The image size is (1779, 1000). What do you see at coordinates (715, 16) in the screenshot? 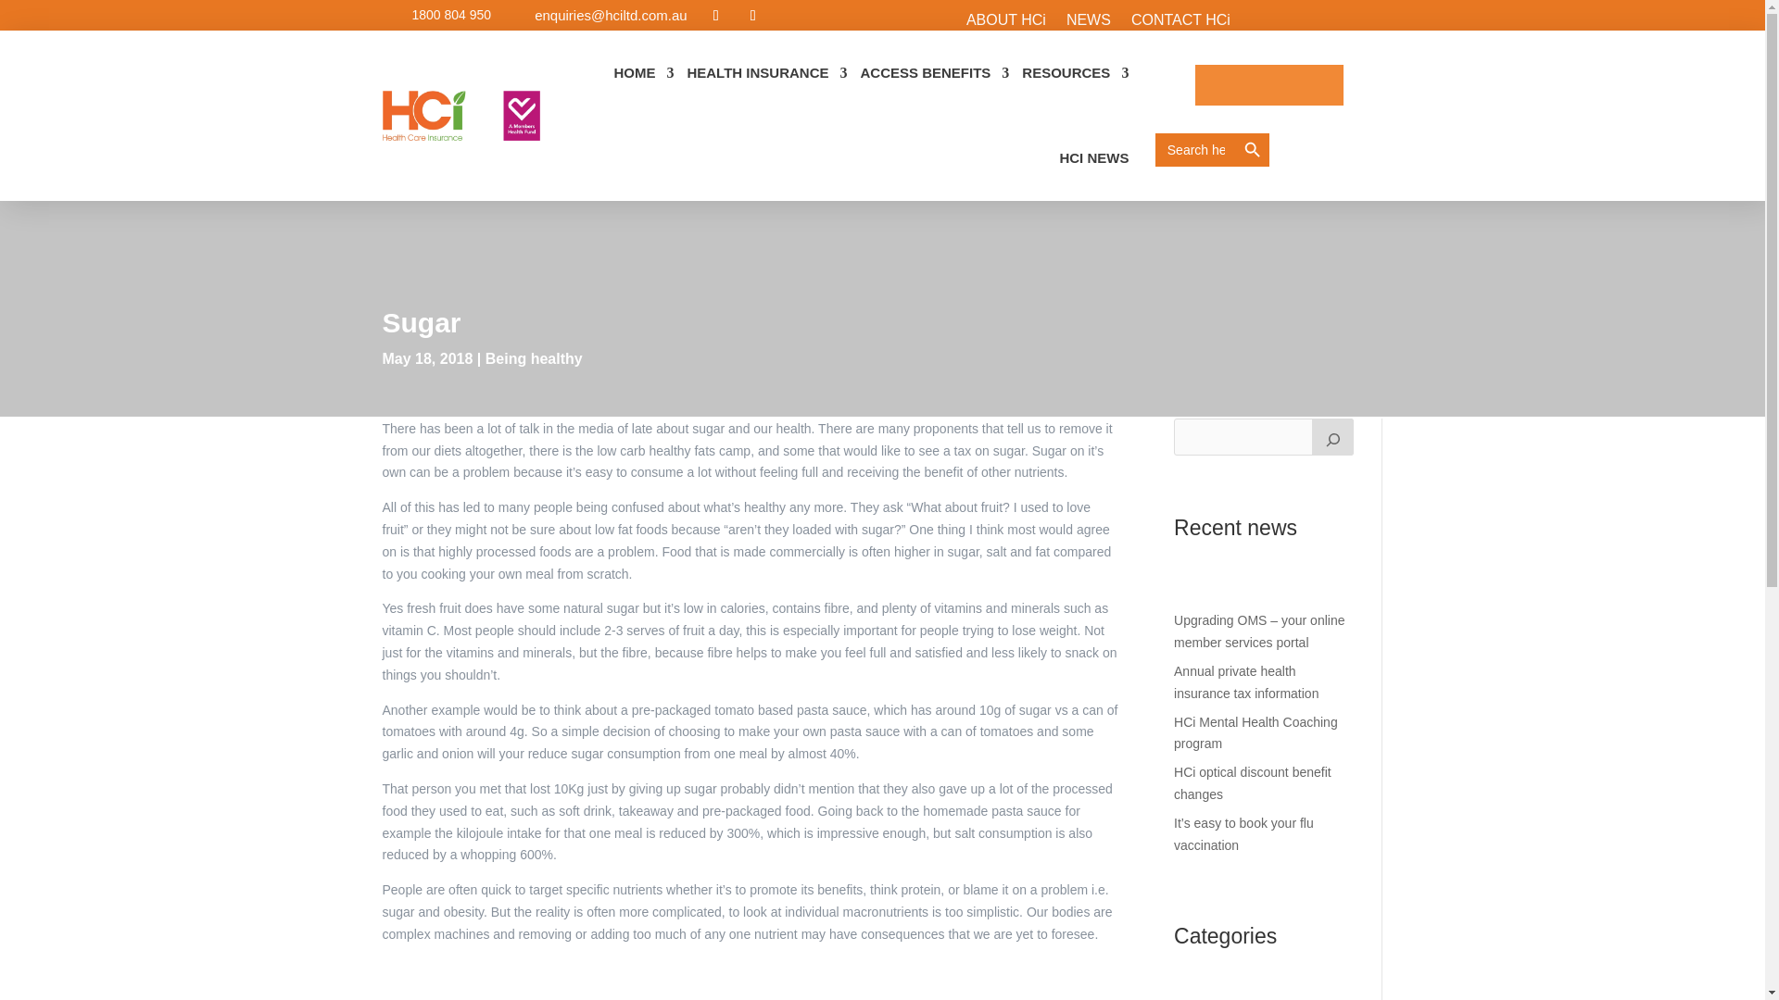
I see `Follow on Facebook` at bounding box center [715, 16].